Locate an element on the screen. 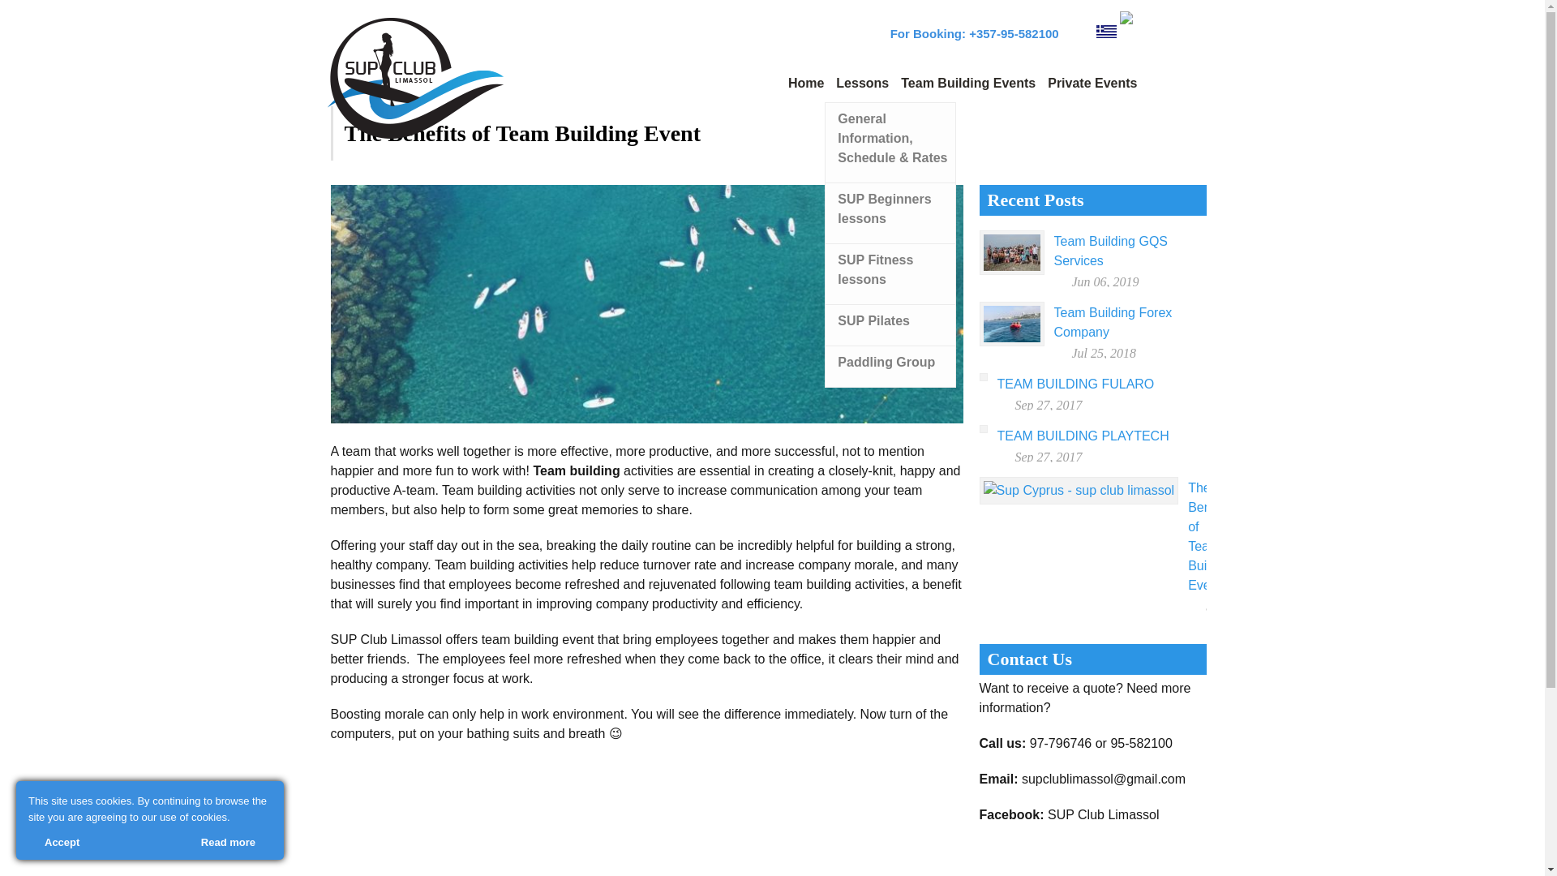  SUP Beginners lessons is located at coordinates (890, 213).